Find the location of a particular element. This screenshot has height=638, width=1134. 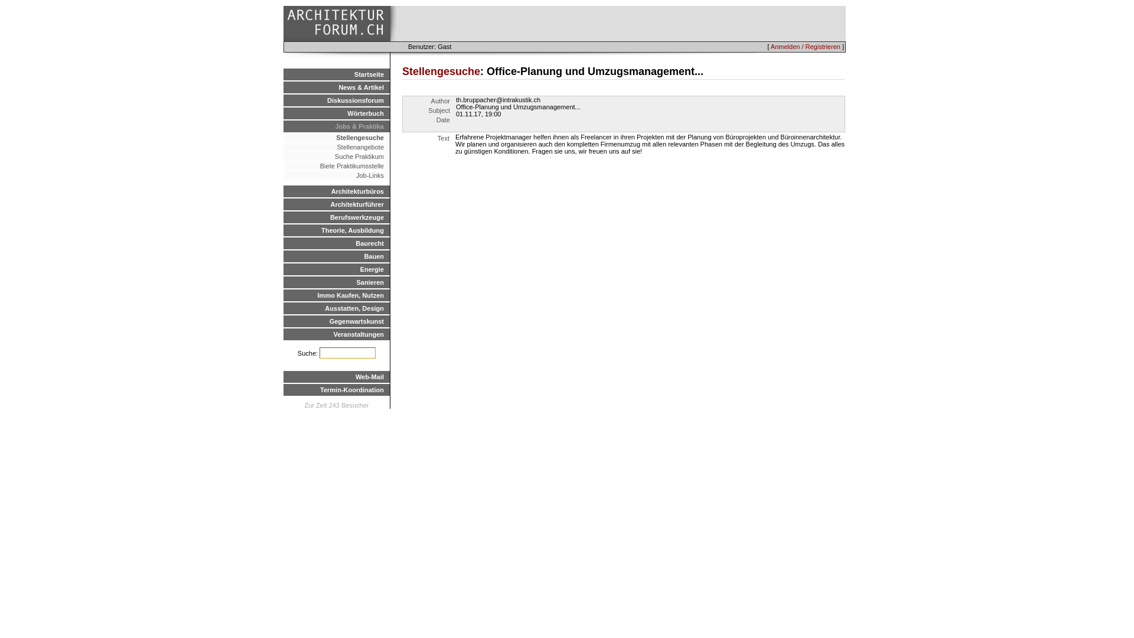

Ausstatten, Design is located at coordinates (337, 308).